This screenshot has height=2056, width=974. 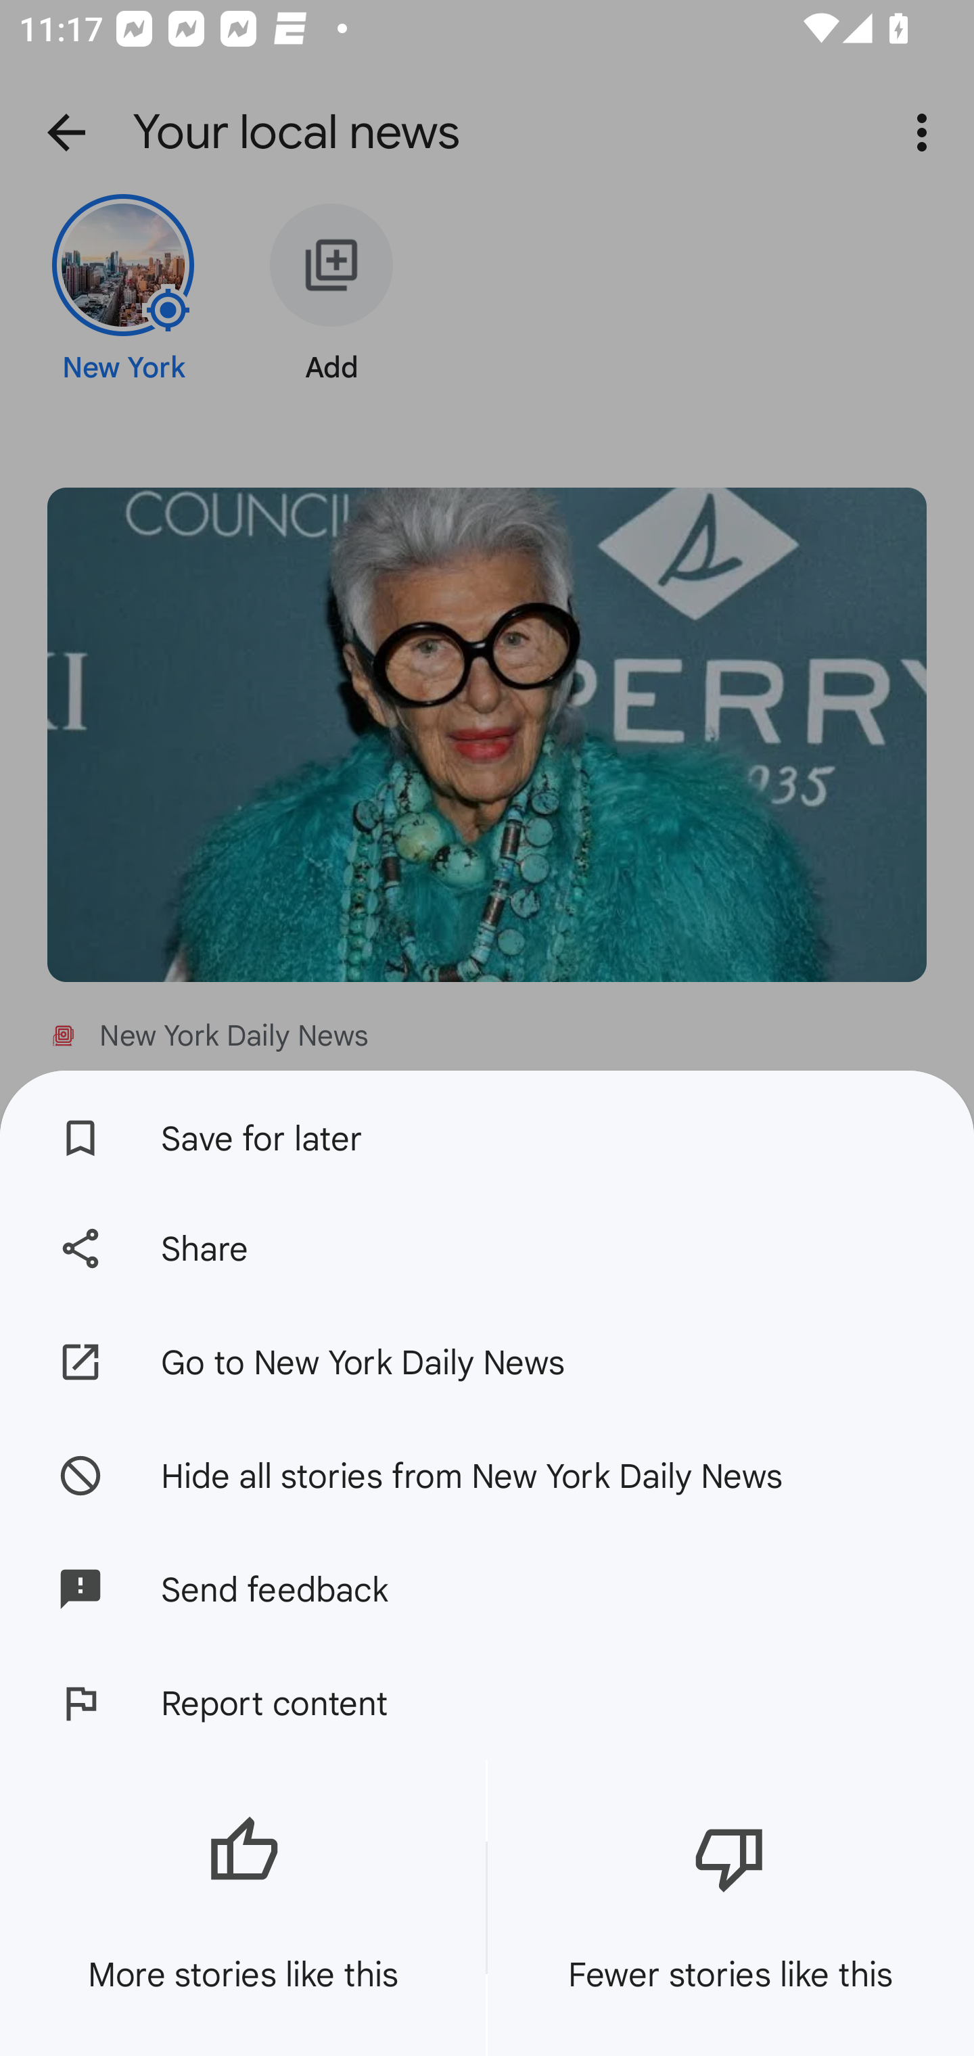 I want to click on Fewer stories like this, so click(x=730, y=1908).